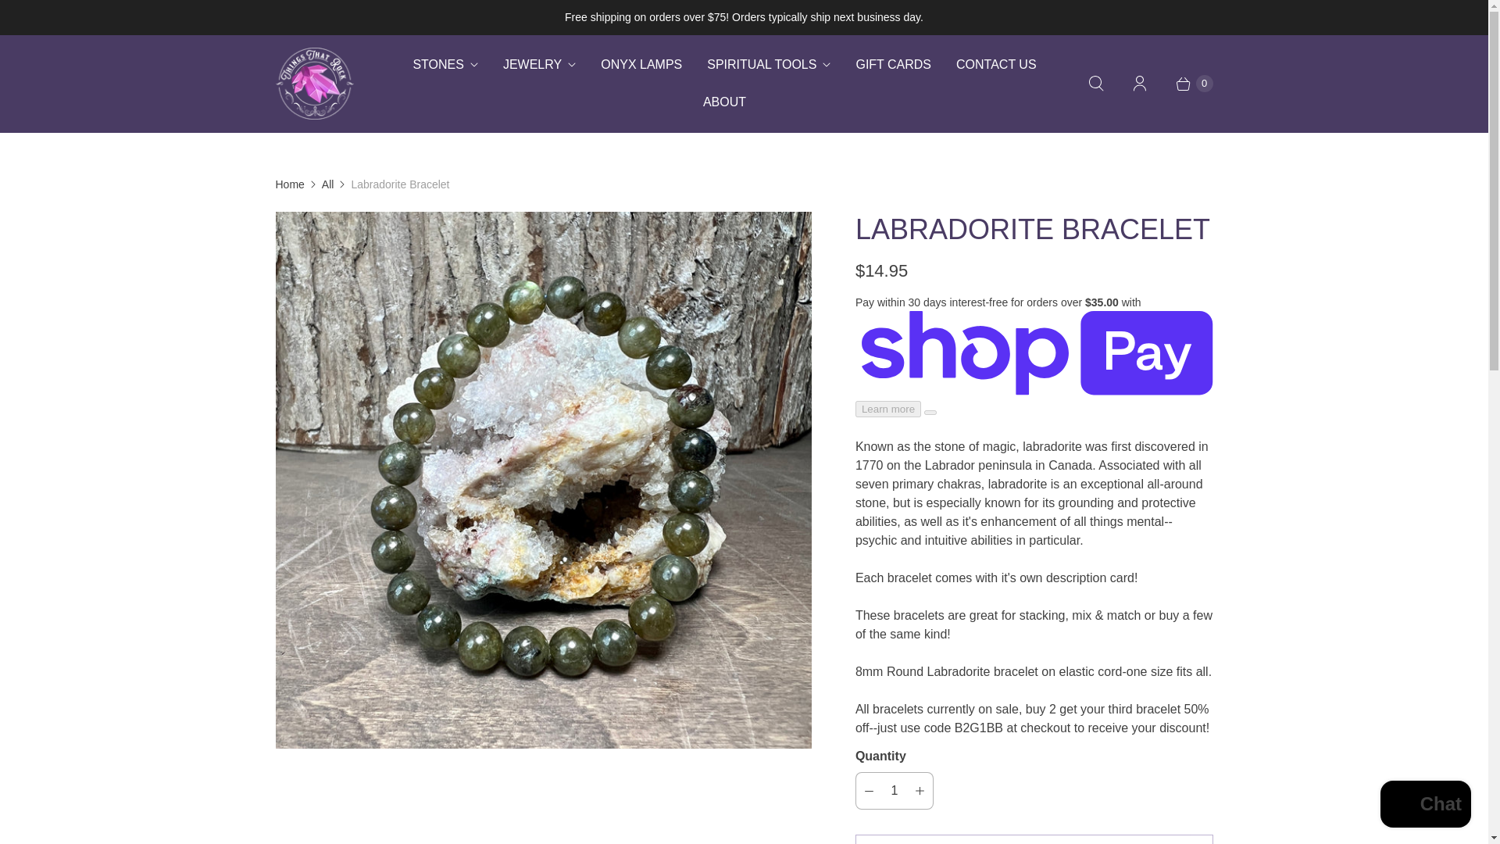 The image size is (1500, 844). Describe the element at coordinates (724, 102) in the screenshot. I see `ABOUT` at that location.